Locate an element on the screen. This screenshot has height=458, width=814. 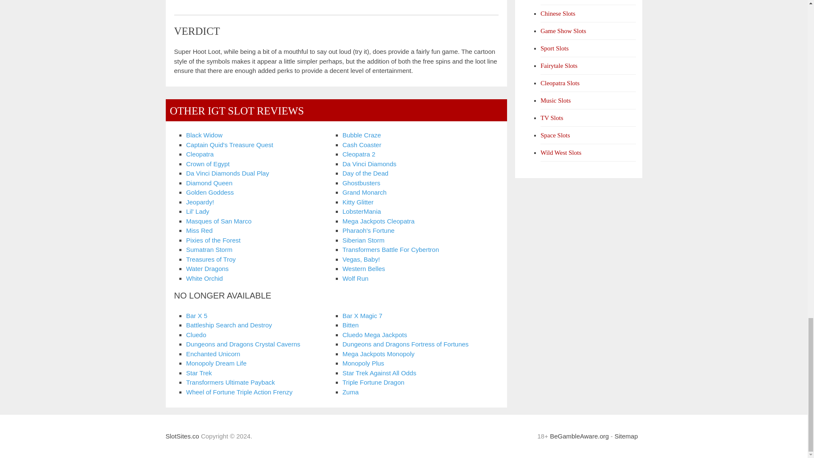
Miss Red is located at coordinates (199, 230).